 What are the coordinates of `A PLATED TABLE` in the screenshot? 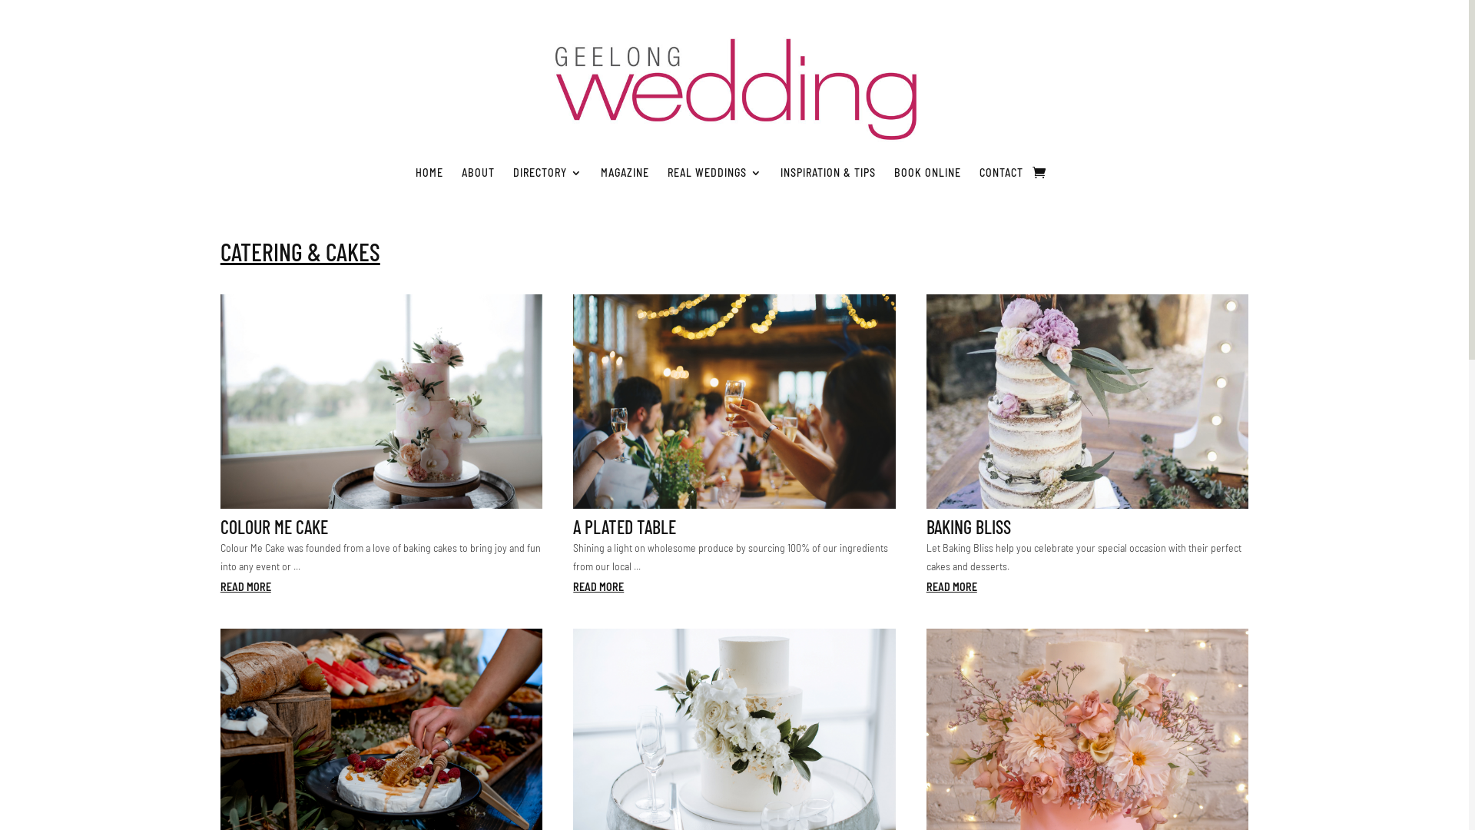 It's located at (625, 527).